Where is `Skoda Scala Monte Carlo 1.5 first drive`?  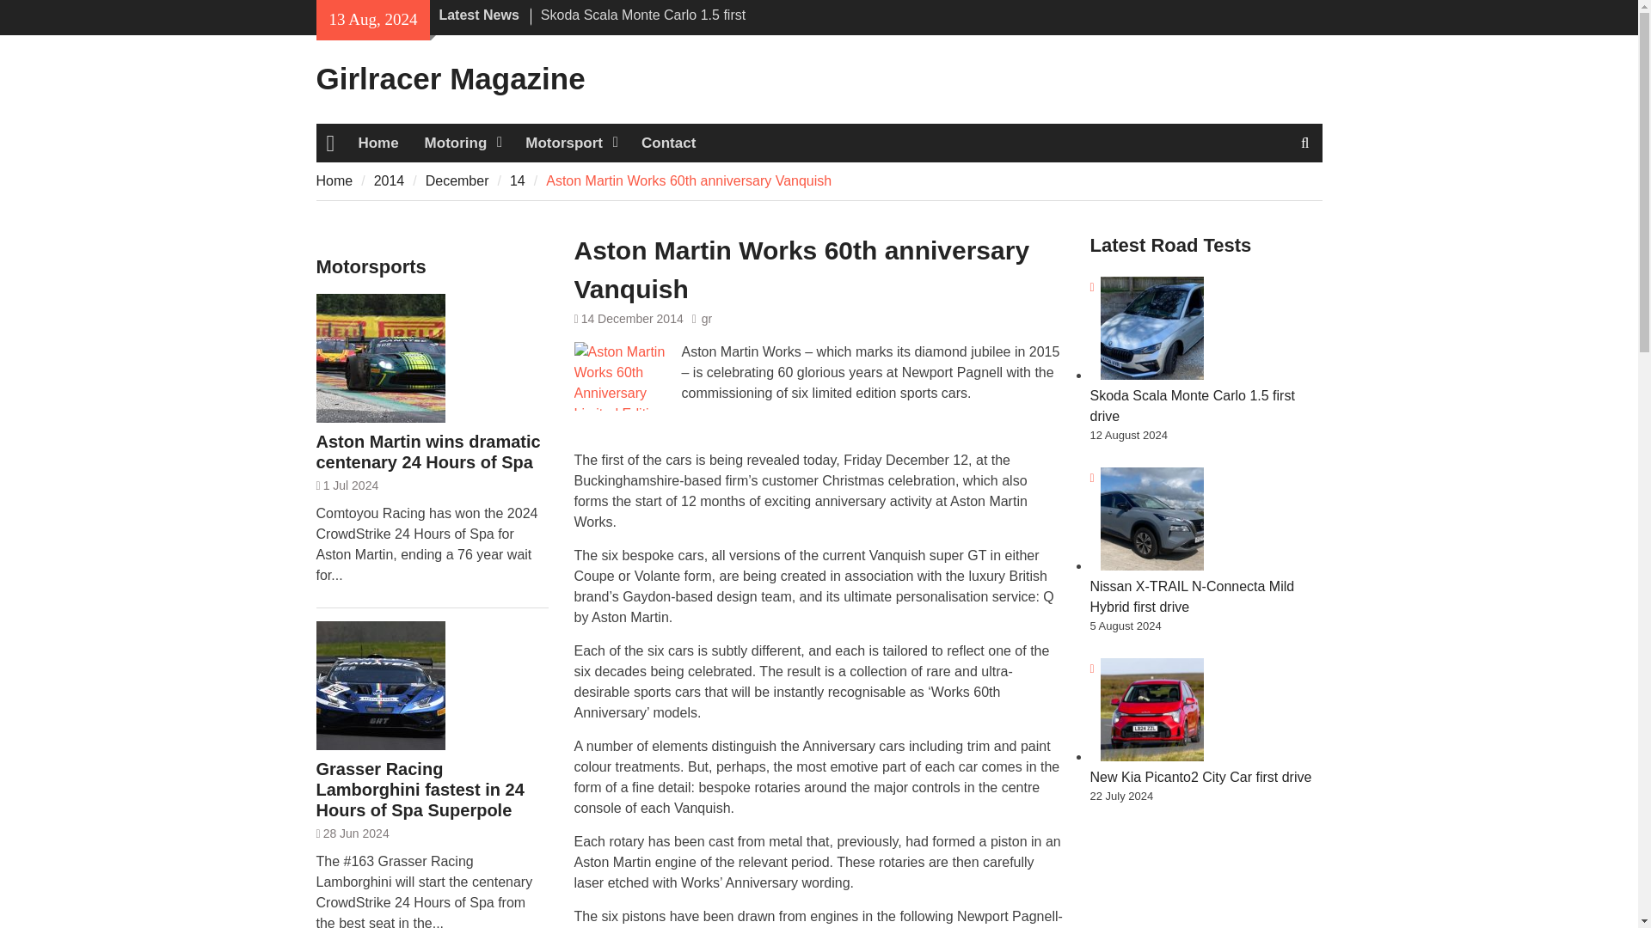
Skoda Scala Monte Carlo 1.5 first drive is located at coordinates (643, 24).